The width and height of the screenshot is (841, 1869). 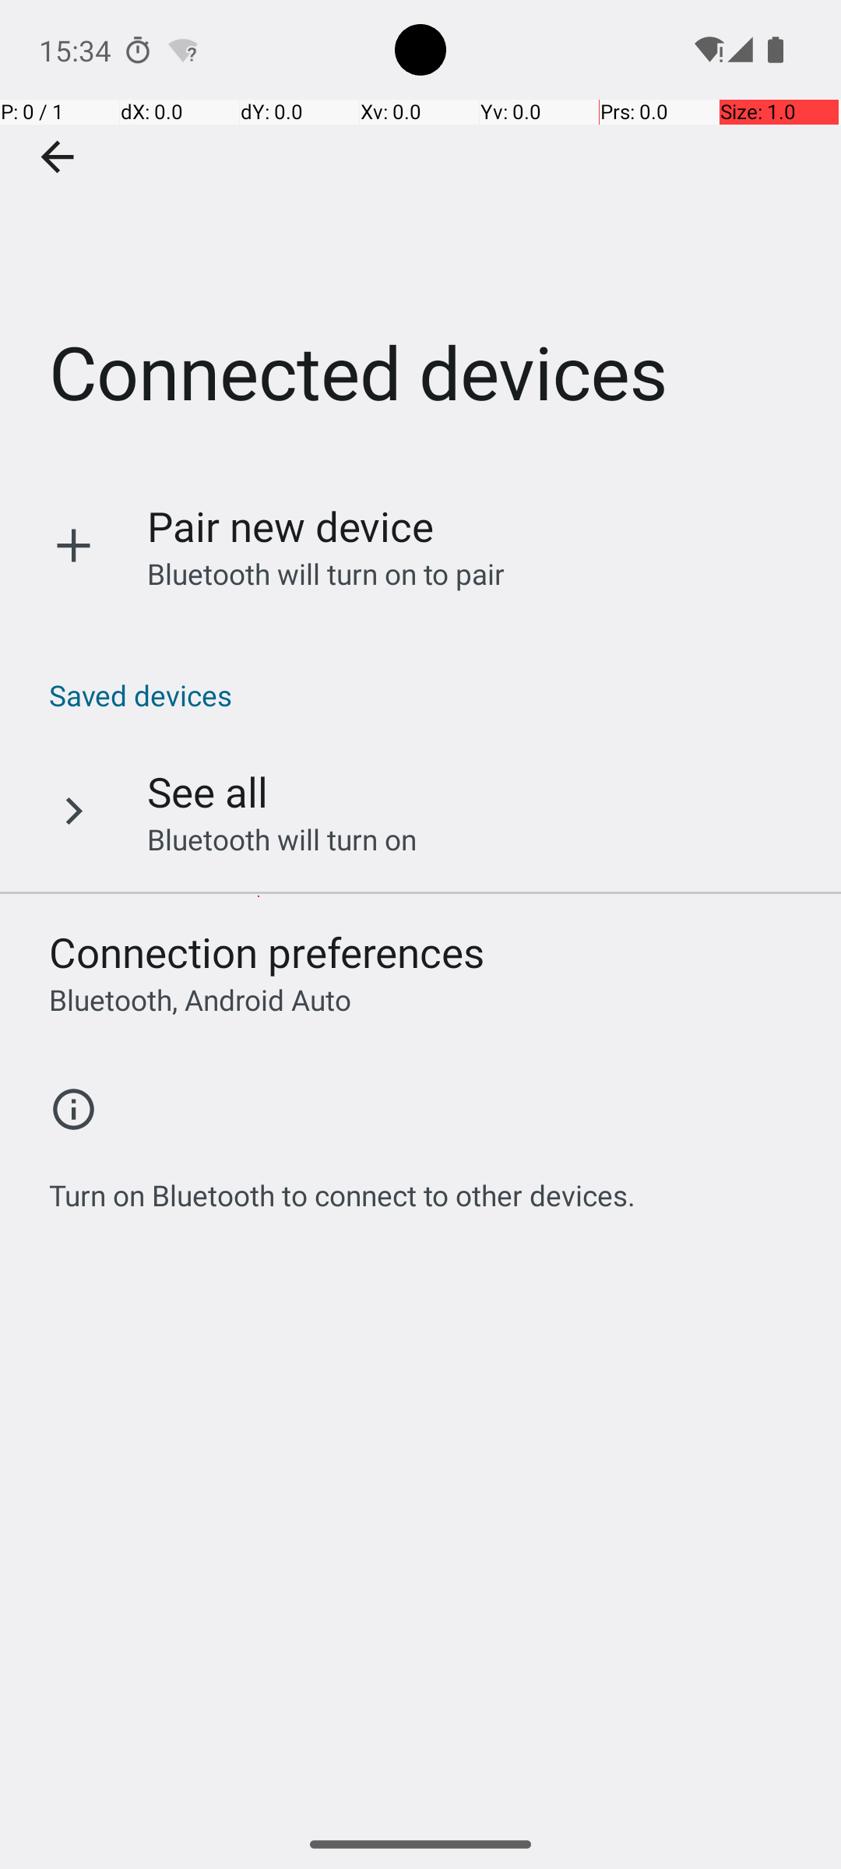 What do you see at coordinates (282, 839) in the screenshot?
I see `Bluetooth will turn on` at bounding box center [282, 839].